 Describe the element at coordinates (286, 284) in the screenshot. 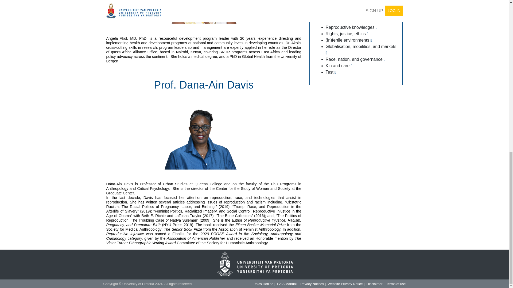

I see `PAIA Manual` at that location.